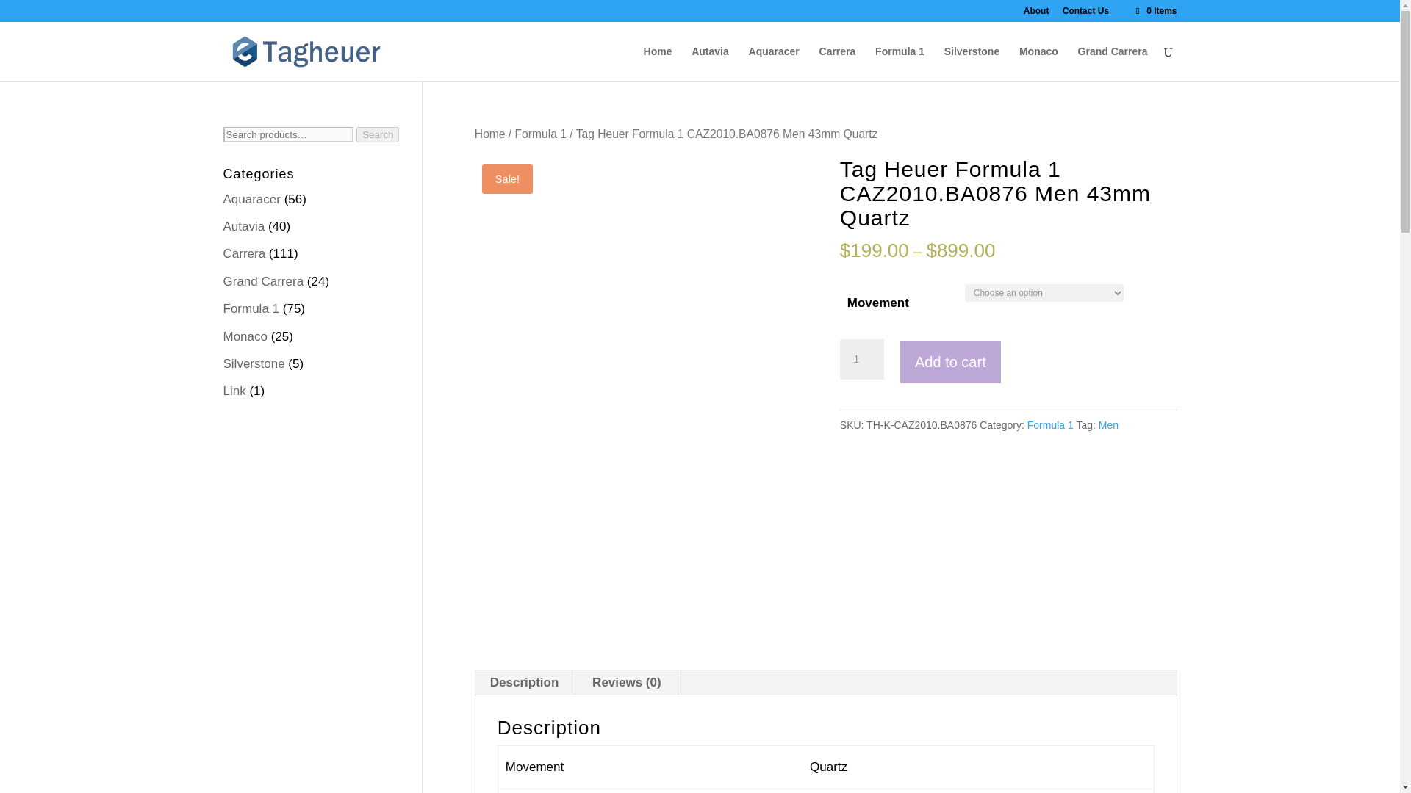 The width and height of the screenshot is (1411, 793). What do you see at coordinates (254, 364) in the screenshot?
I see `Silverstone` at bounding box center [254, 364].